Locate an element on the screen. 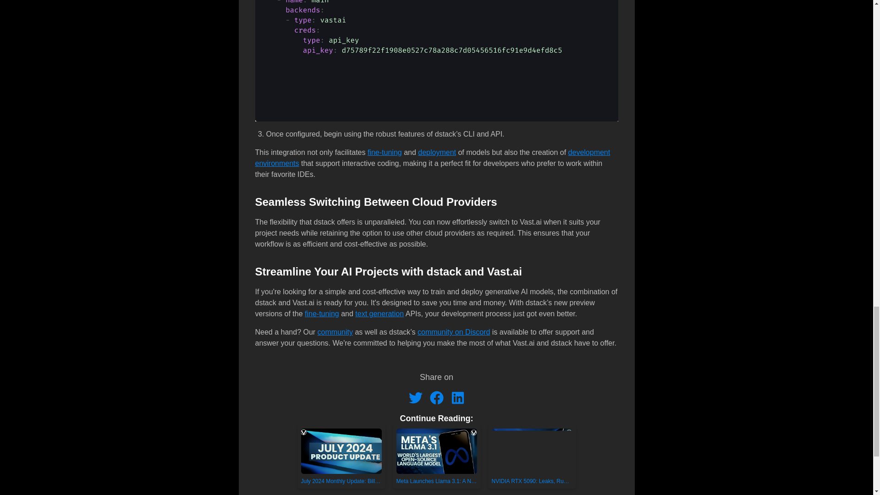 Image resolution: width=880 pixels, height=495 pixels. fine-tuning is located at coordinates (322, 313).